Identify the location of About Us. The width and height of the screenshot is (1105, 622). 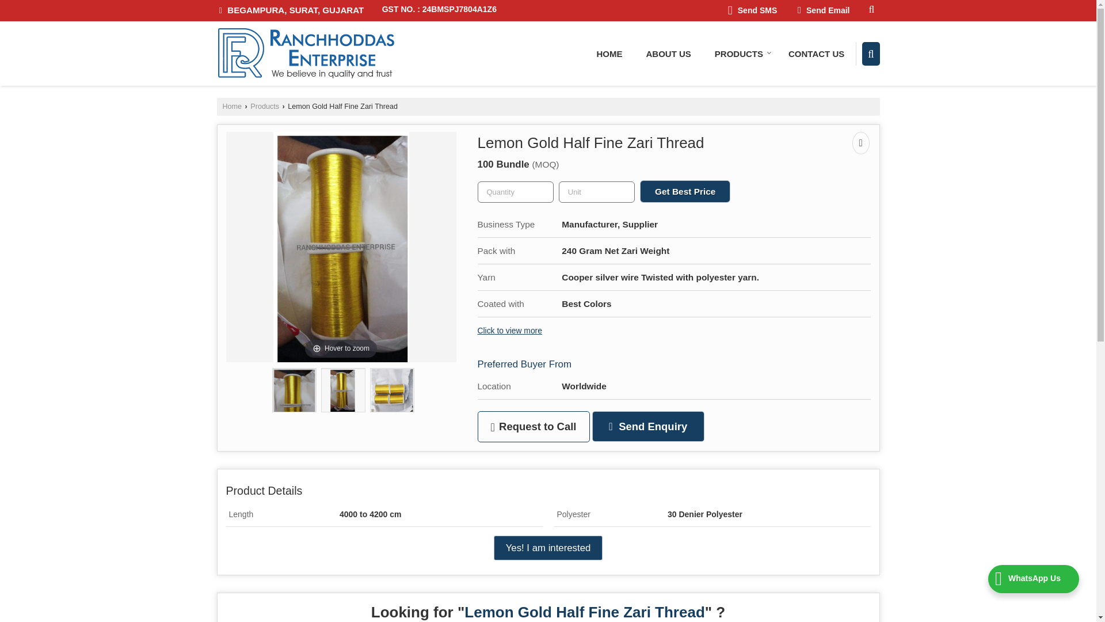
(668, 53).